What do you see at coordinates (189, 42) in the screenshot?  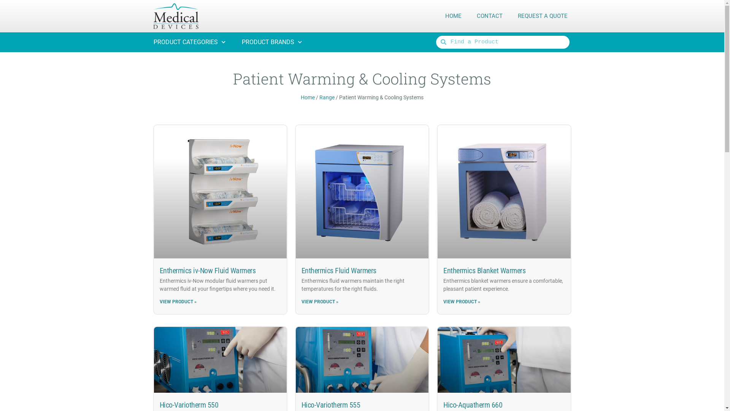 I see `PRODUCT CATEGORIES` at bounding box center [189, 42].